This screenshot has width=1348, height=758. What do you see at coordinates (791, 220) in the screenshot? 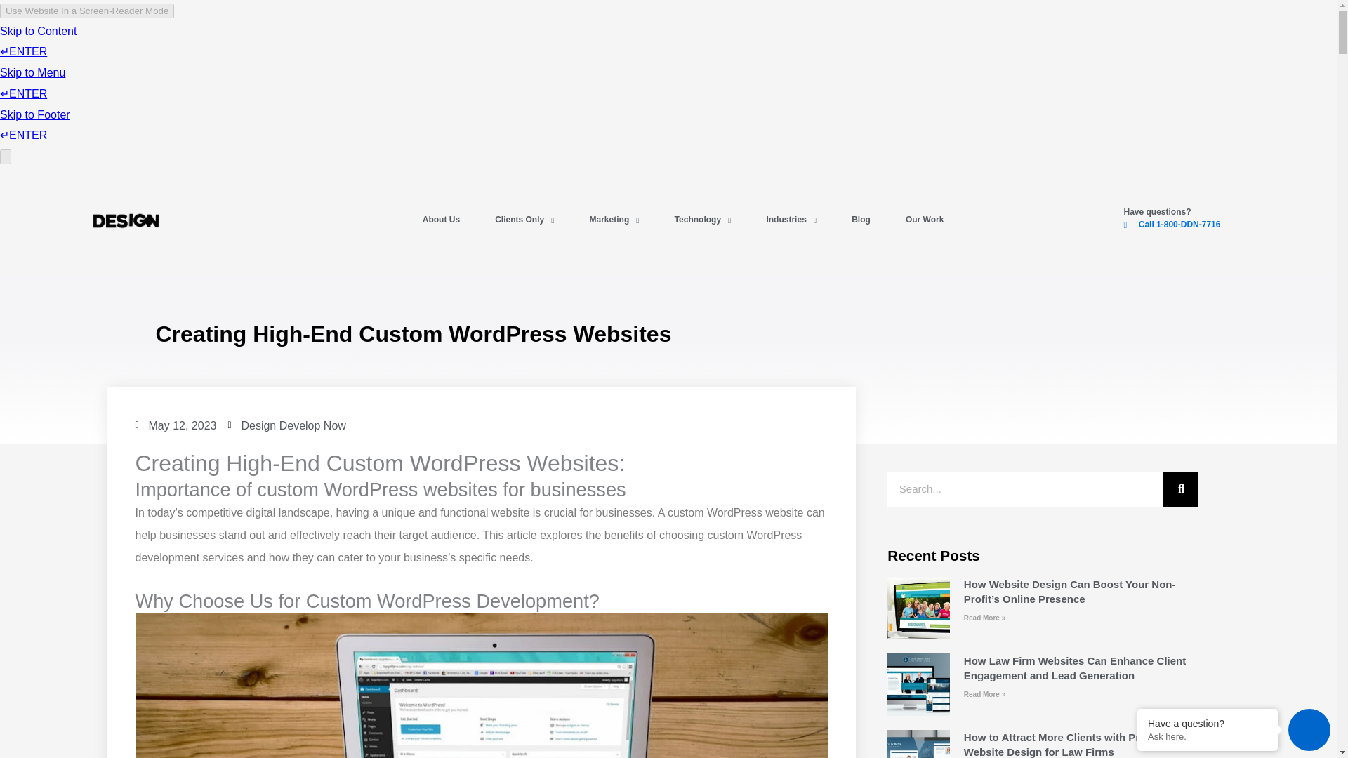
I see `Industries` at bounding box center [791, 220].